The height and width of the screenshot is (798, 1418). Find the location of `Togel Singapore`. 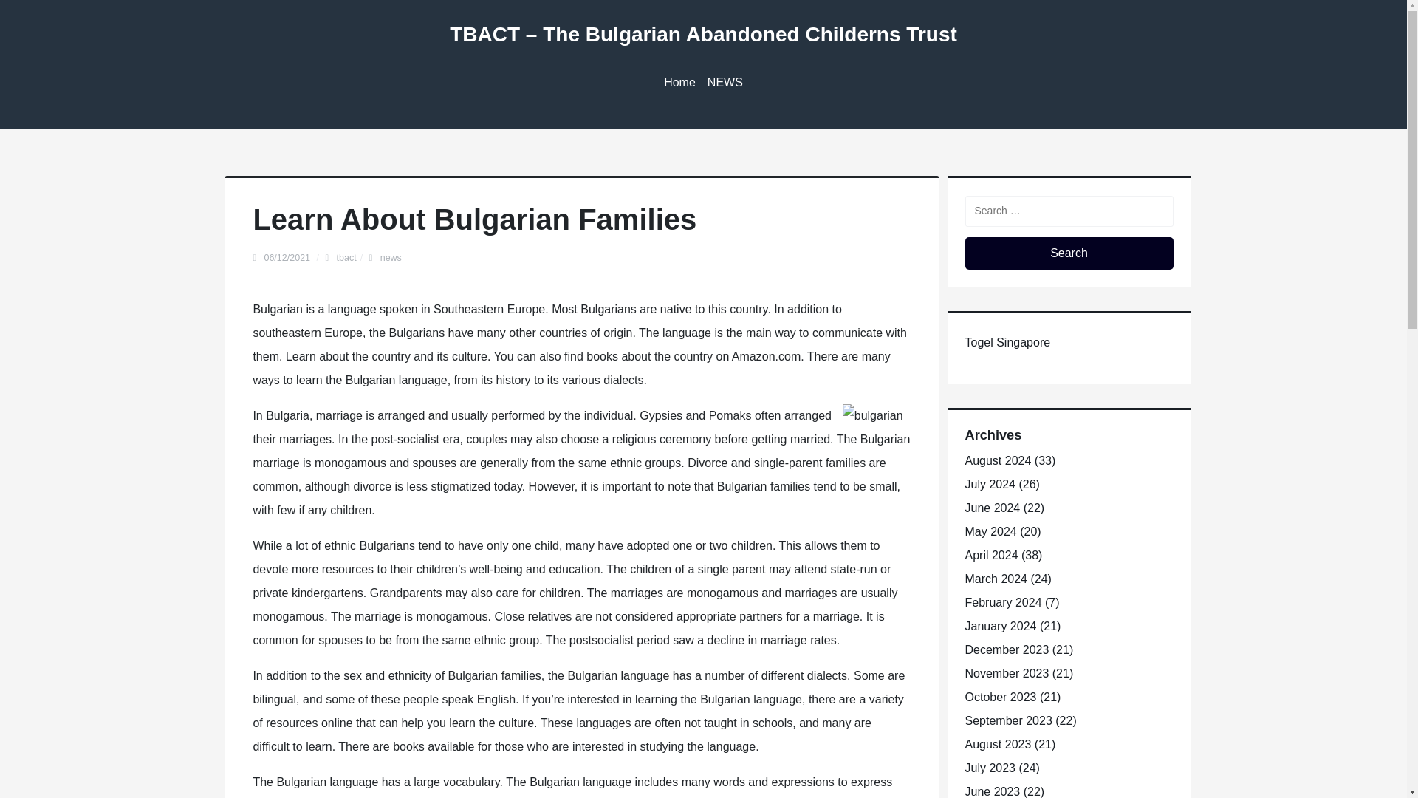

Togel Singapore is located at coordinates (1007, 341).